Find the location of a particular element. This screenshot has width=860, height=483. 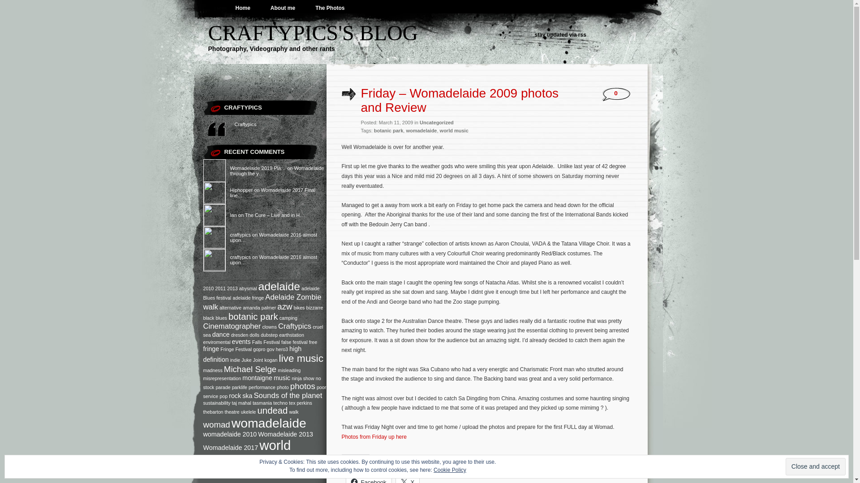

Juke Joint is located at coordinates (252, 360).